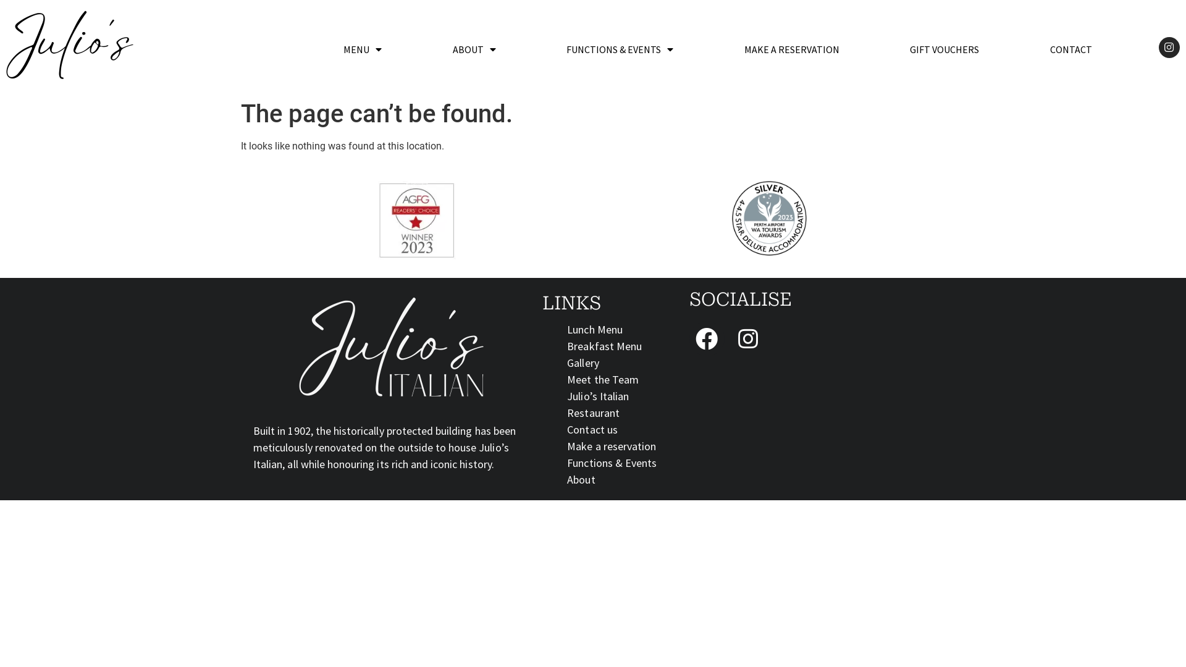 The height and width of the screenshot is (667, 1186). I want to click on MENU, so click(363, 49).